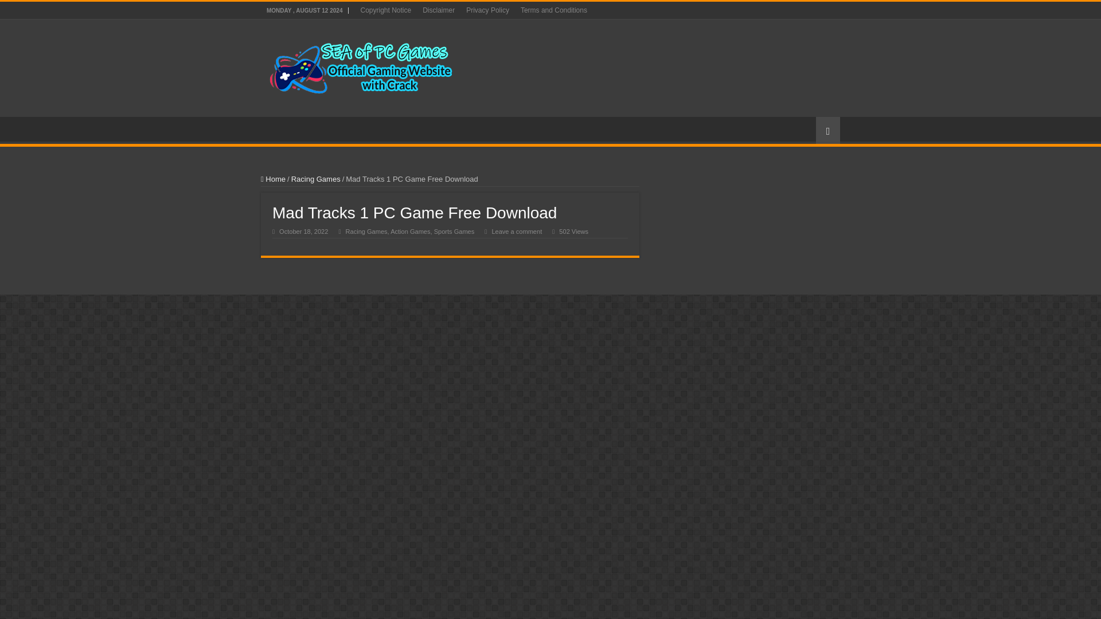 Image resolution: width=1101 pixels, height=619 pixels. I want to click on Home, so click(273, 179).